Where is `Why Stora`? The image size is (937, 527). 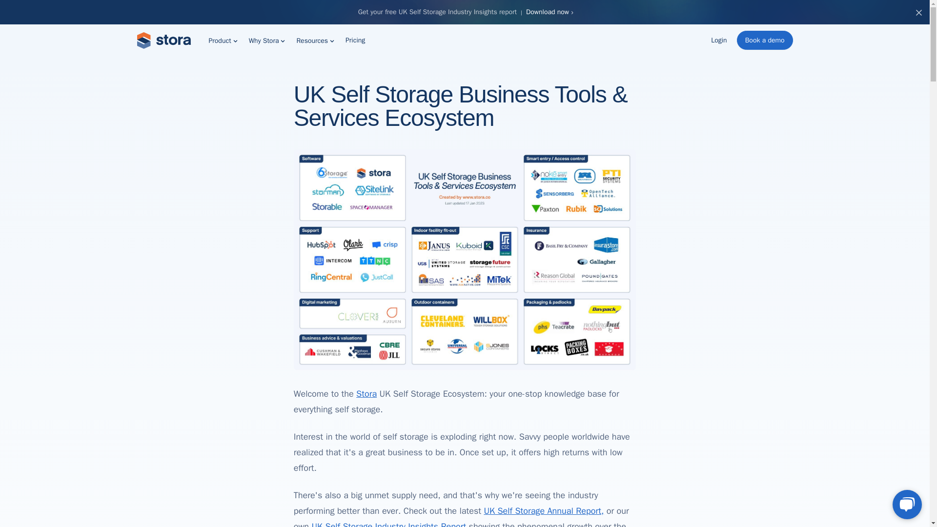 Why Stora is located at coordinates (267, 40).